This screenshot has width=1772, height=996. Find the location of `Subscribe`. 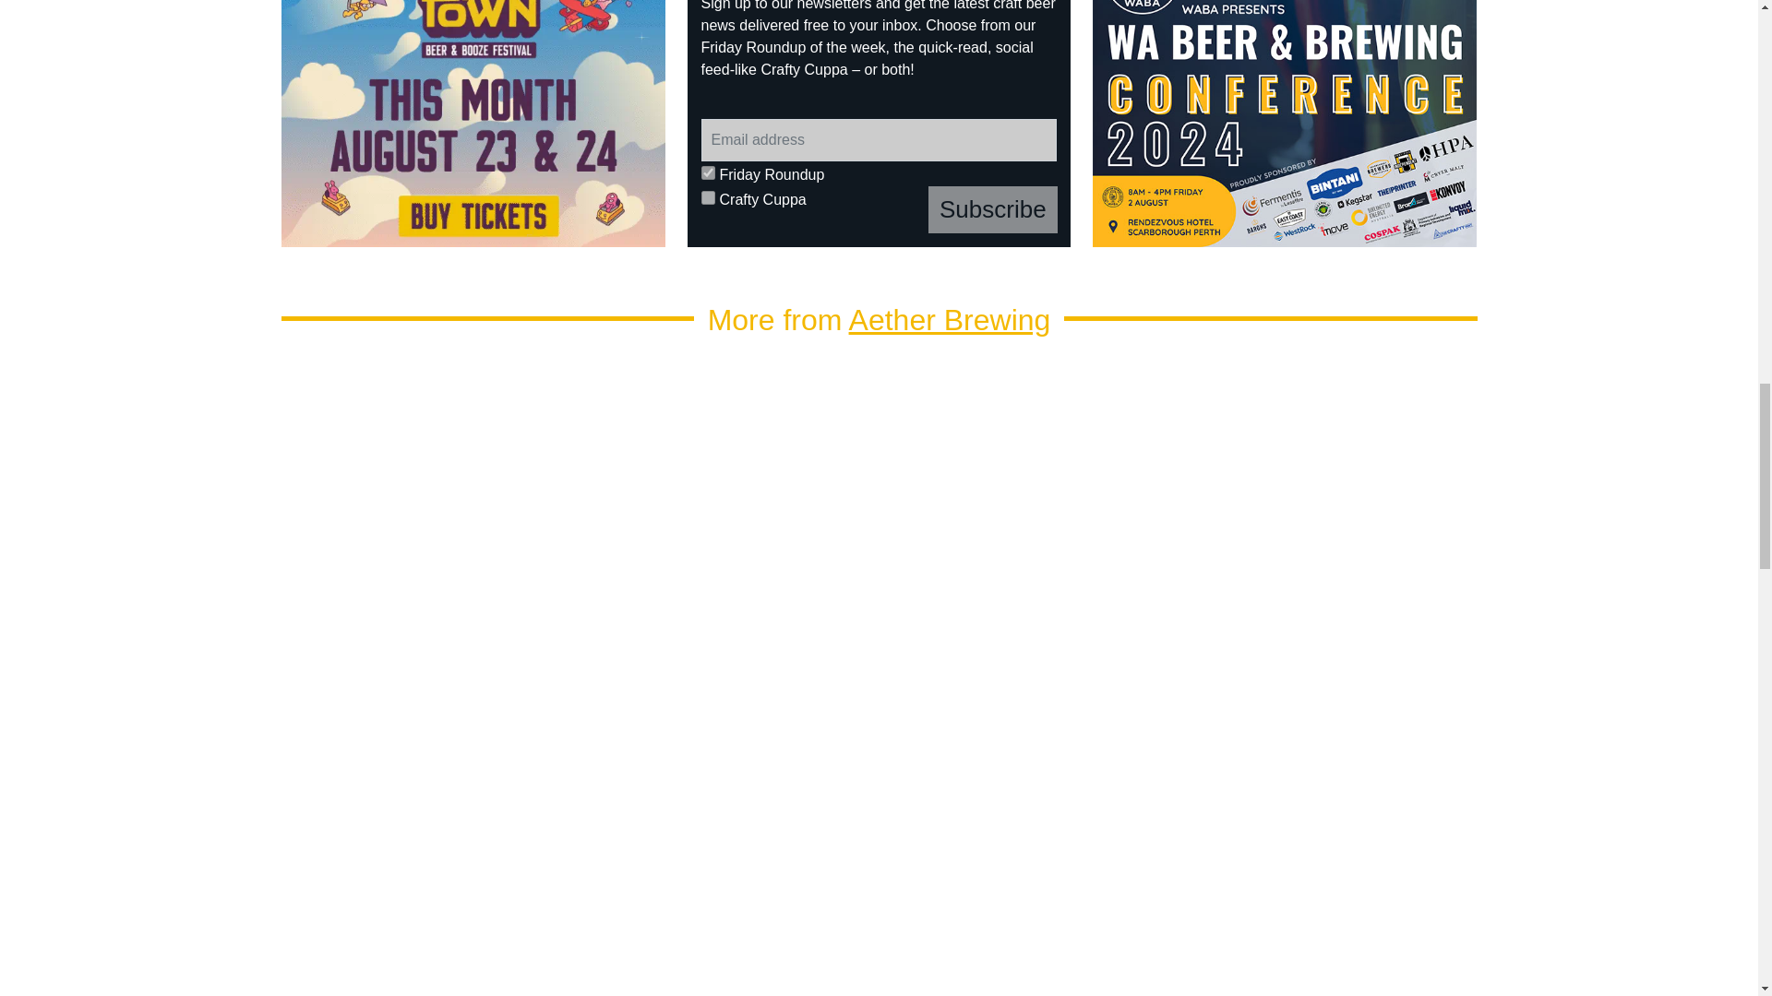

Subscribe is located at coordinates (993, 208).